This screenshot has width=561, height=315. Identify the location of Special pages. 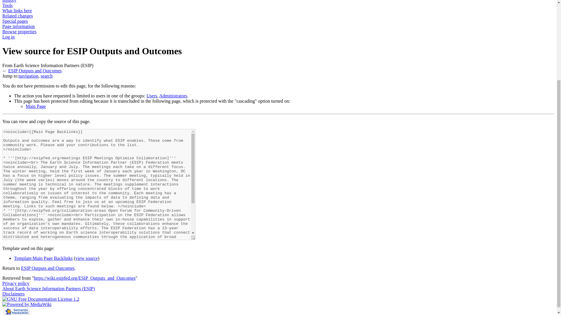
(15, 21).